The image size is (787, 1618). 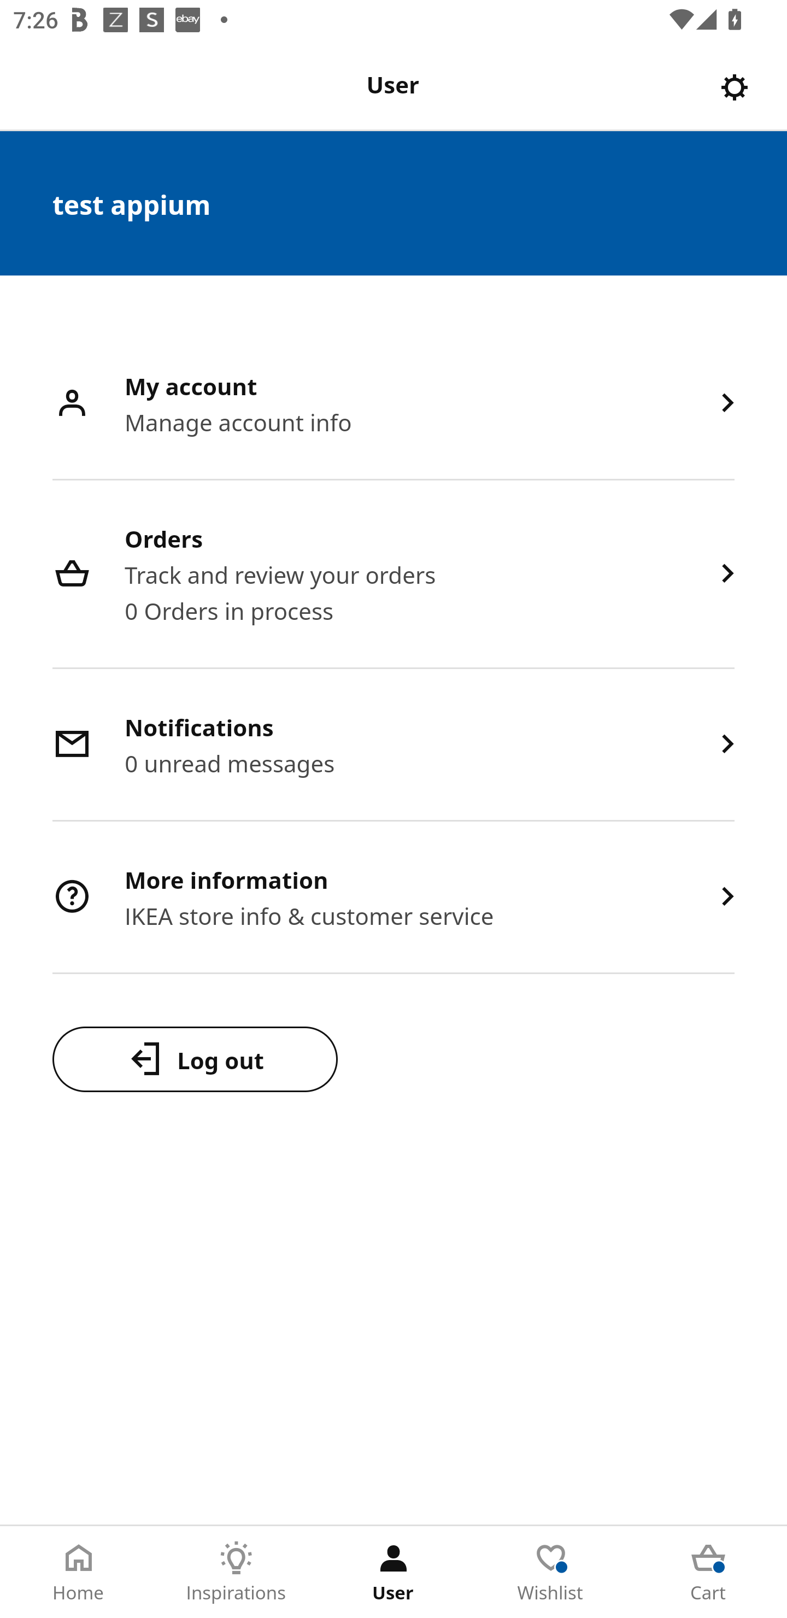 I want to click on Cart
Tab 5 of 5, so click(x=708, y=1572).